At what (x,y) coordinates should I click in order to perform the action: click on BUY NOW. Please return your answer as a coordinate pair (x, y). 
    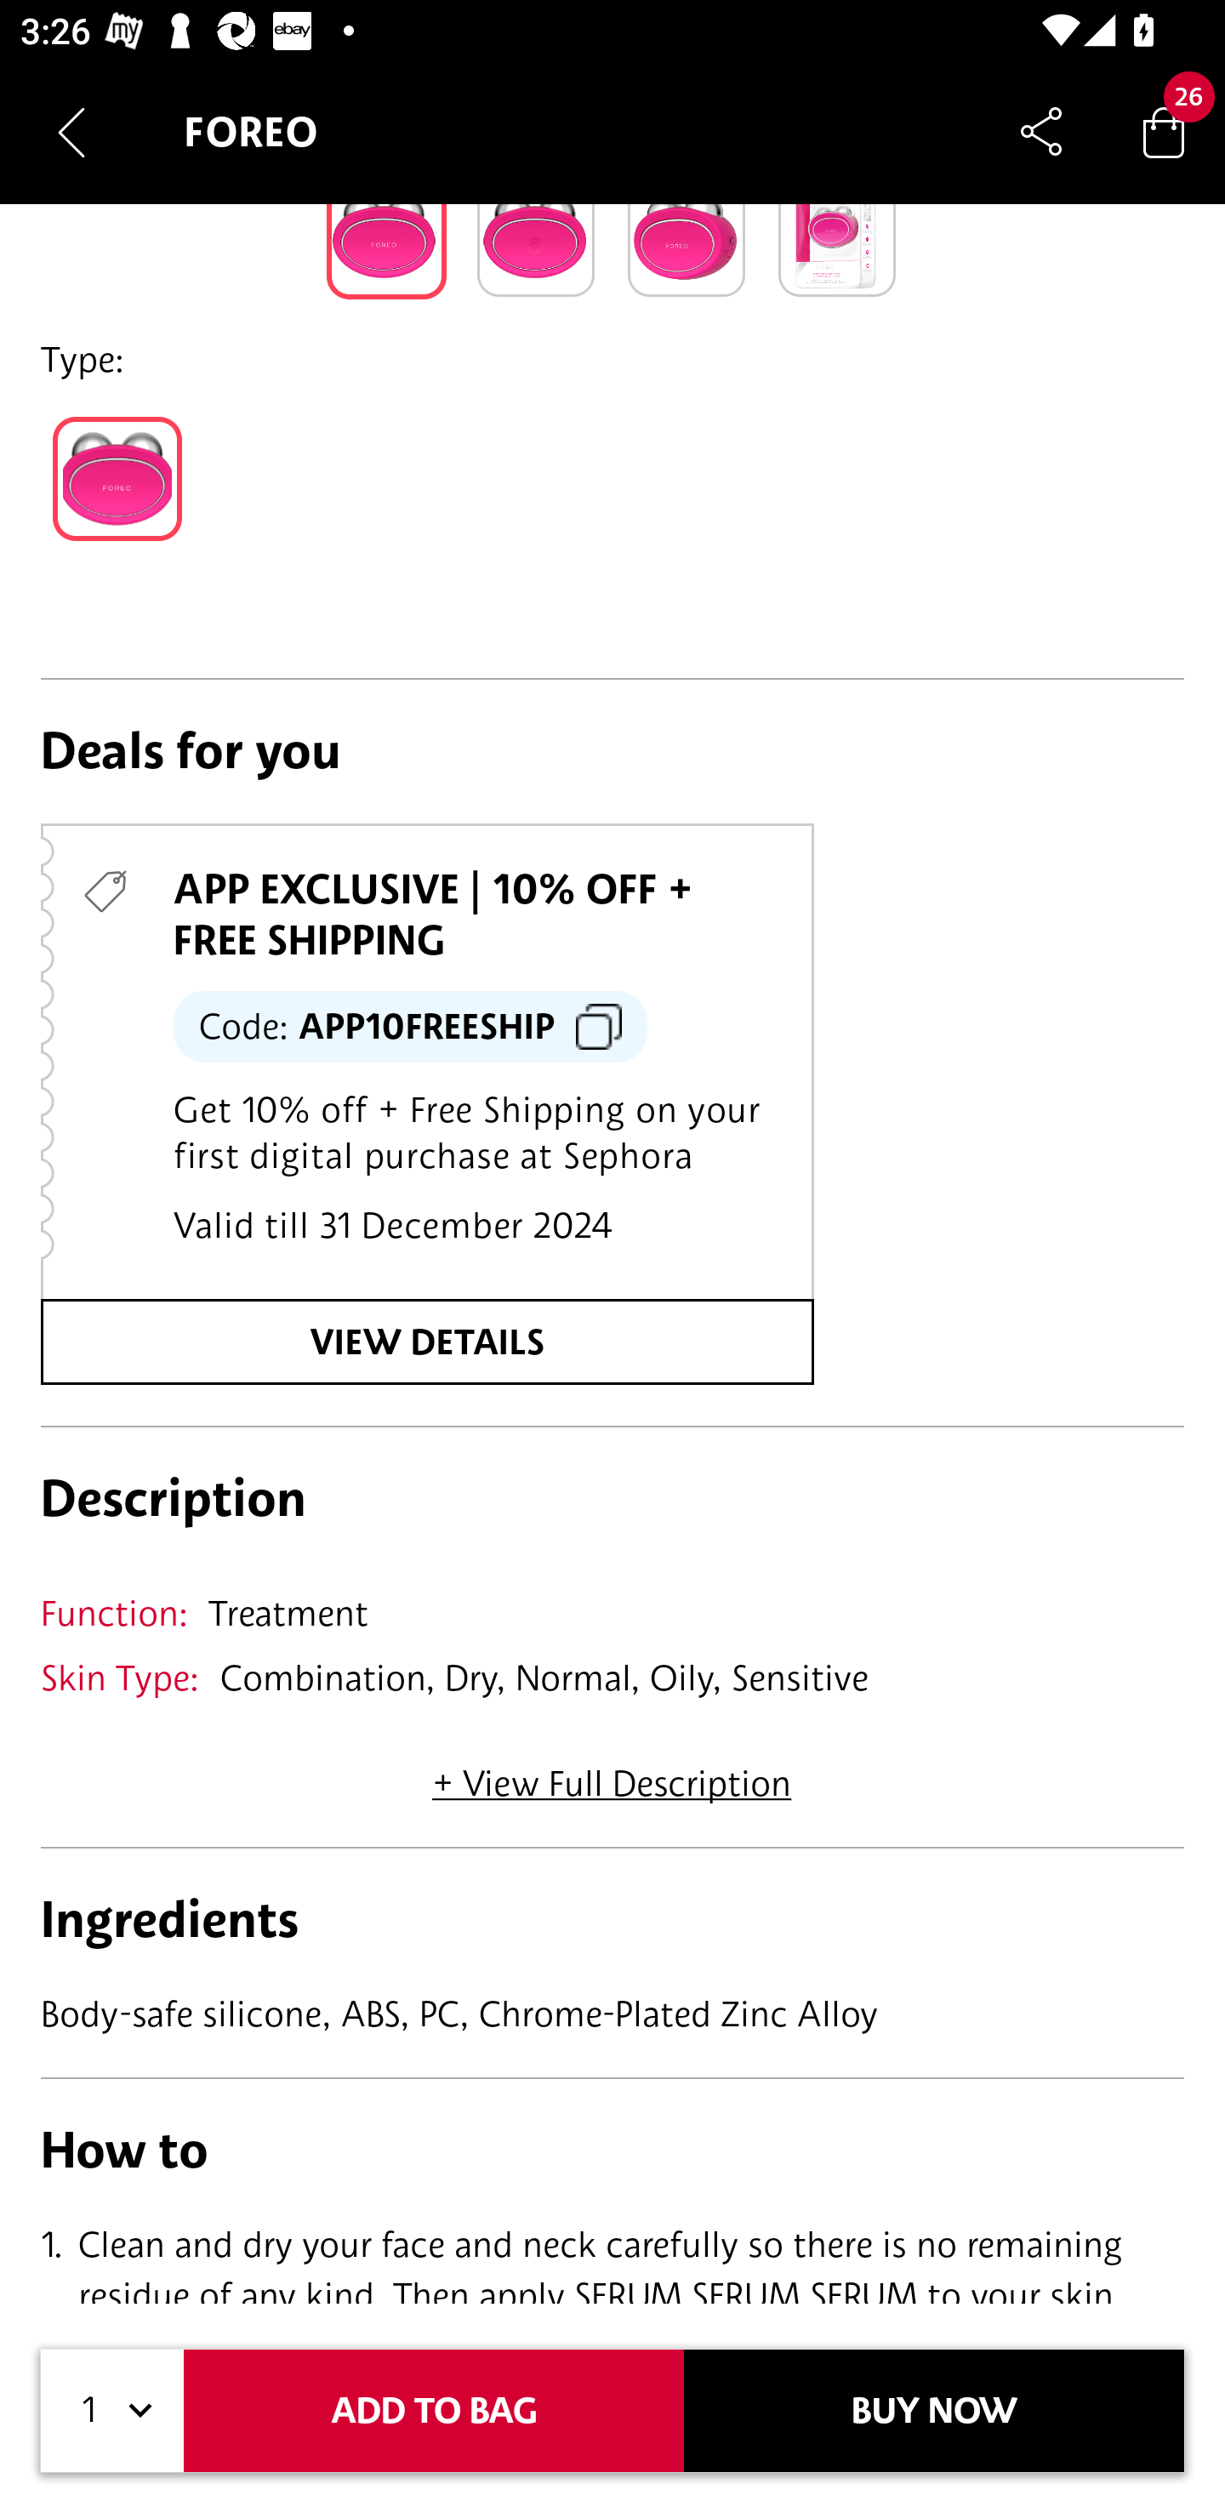
    Looking at the image, I should click on (934, 2411).